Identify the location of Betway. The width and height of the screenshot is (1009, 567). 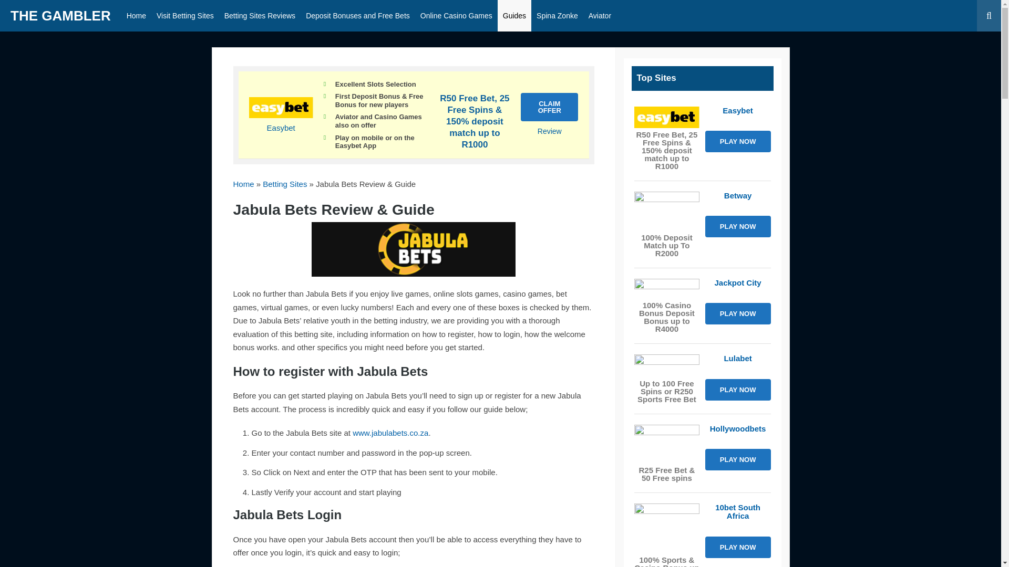
(666, 211).